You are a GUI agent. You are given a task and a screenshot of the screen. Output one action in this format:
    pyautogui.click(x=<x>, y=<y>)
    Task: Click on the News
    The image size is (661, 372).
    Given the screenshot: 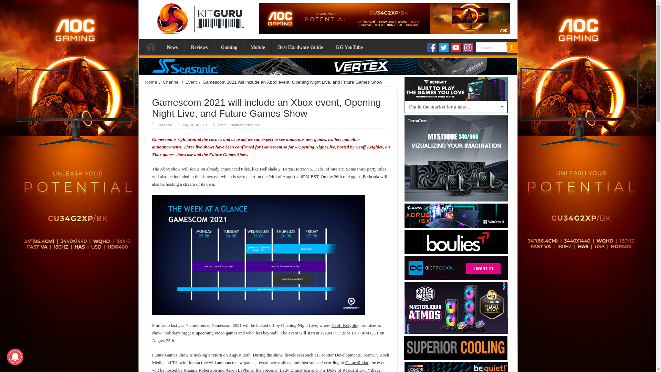 What is the action you would take?
    pyautogui.click(x=172, y=46)
    